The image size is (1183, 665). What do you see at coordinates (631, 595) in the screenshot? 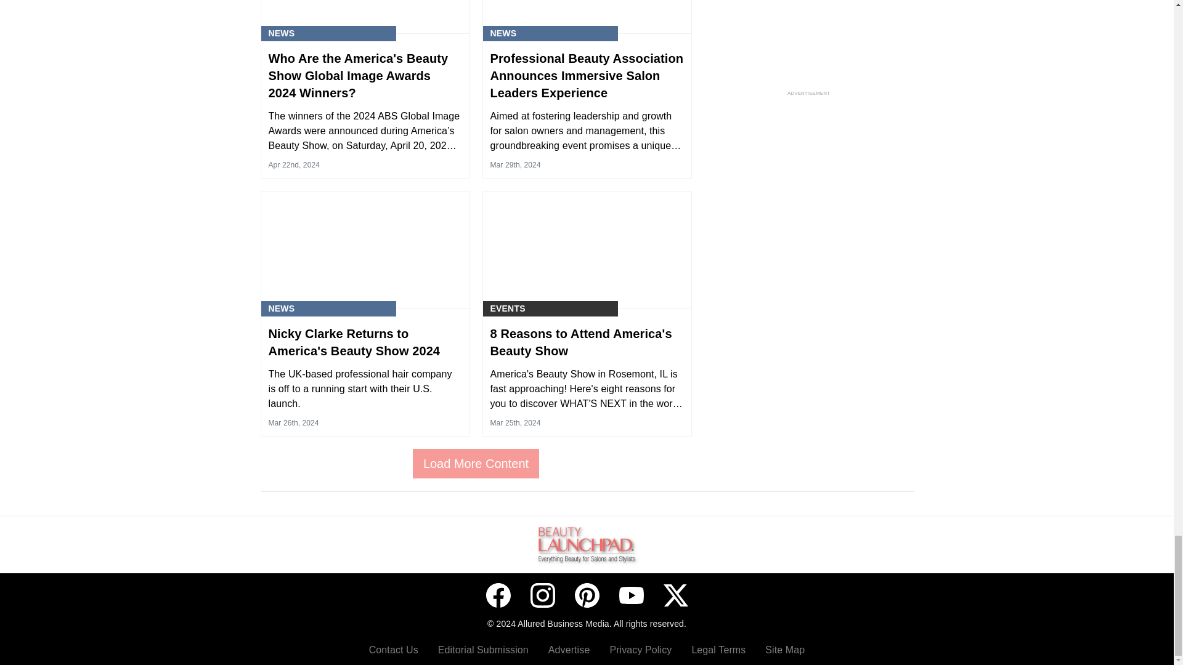
I see `YouTube icon` at bounding box center [631, 595].